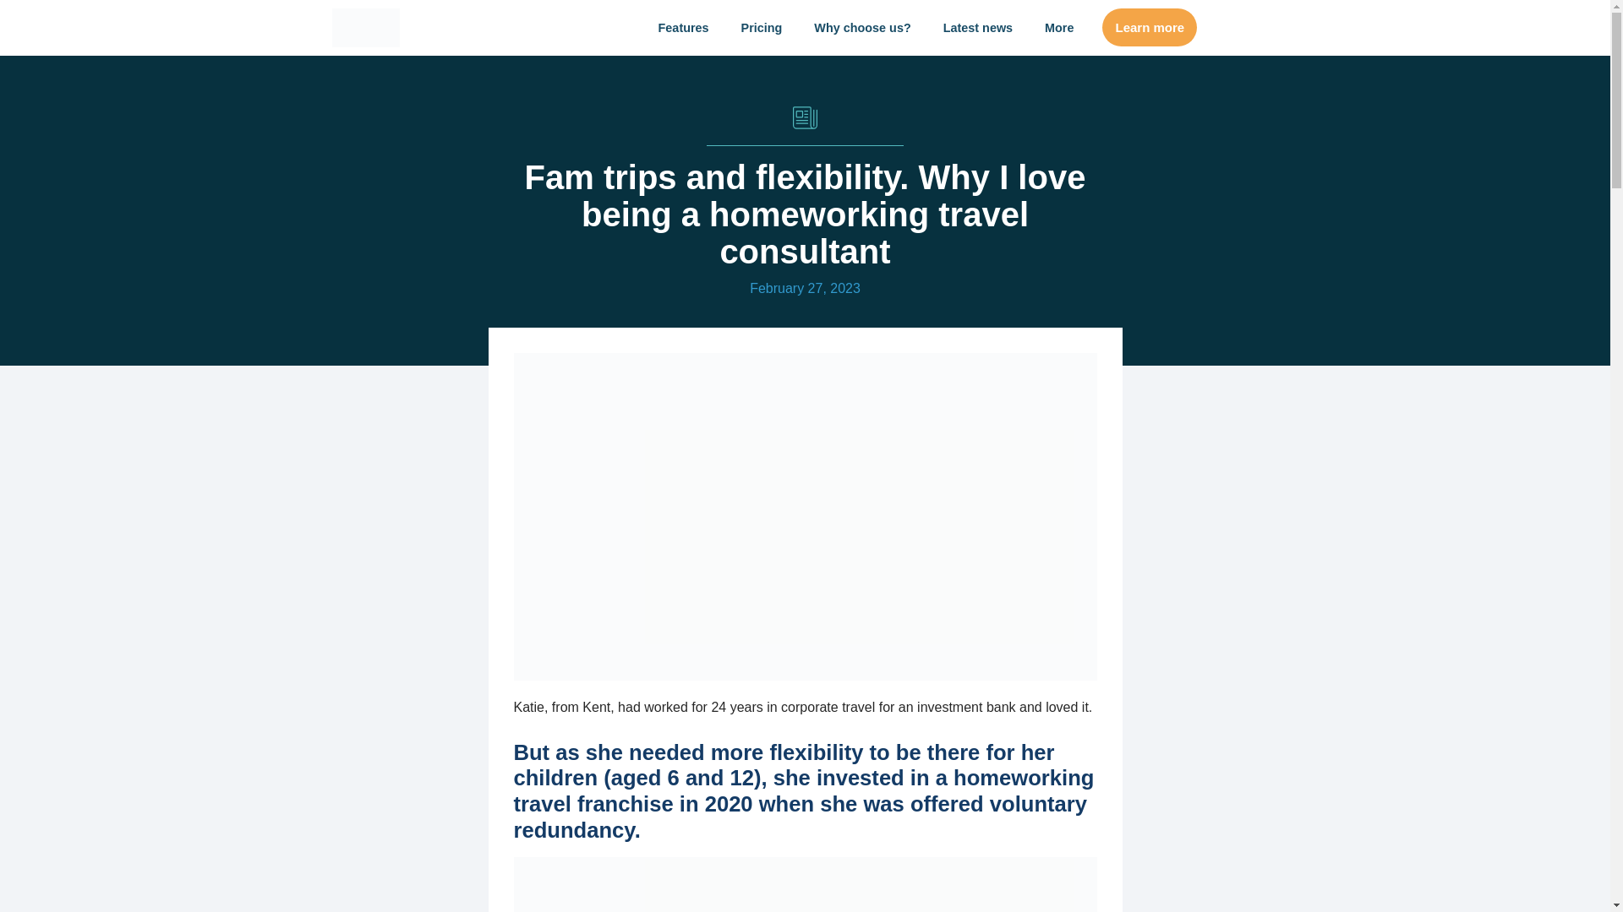 Image resolution: width=1623 pixels, height=912 pixels. What do you see at coordinates (1150, 27) in the screenshot?
I see `Learn more` at bounding box center [1150, 27].